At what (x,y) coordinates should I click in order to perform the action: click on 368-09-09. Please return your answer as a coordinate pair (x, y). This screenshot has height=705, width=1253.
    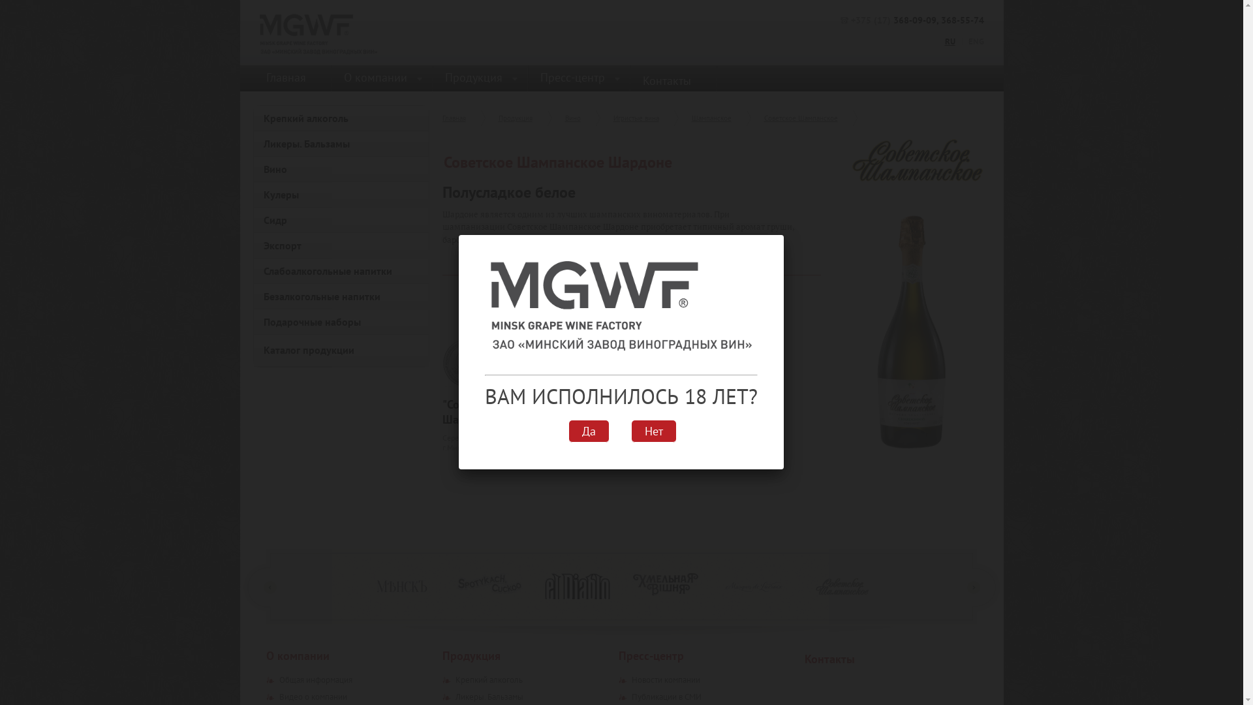
    Looking at the image, I should click on (914, 20).